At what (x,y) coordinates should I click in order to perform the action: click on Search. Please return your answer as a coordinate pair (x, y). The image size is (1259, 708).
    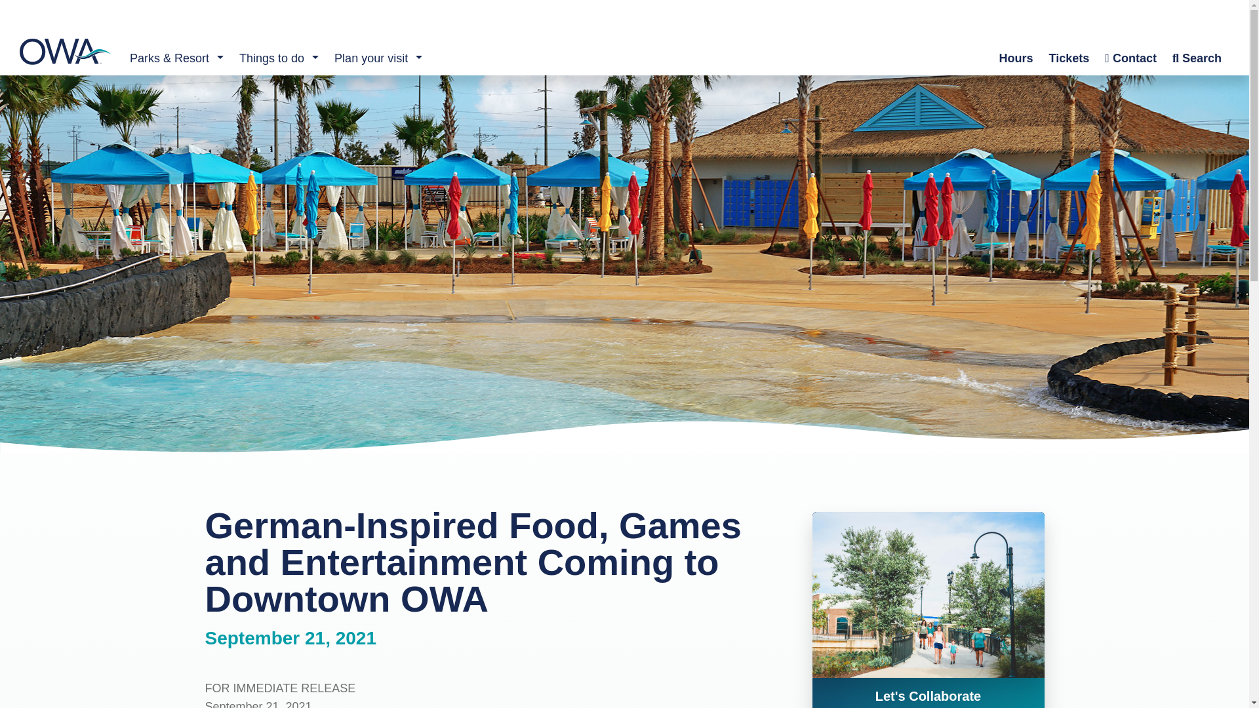
    Looking at the image, I should click on (1197, 58).